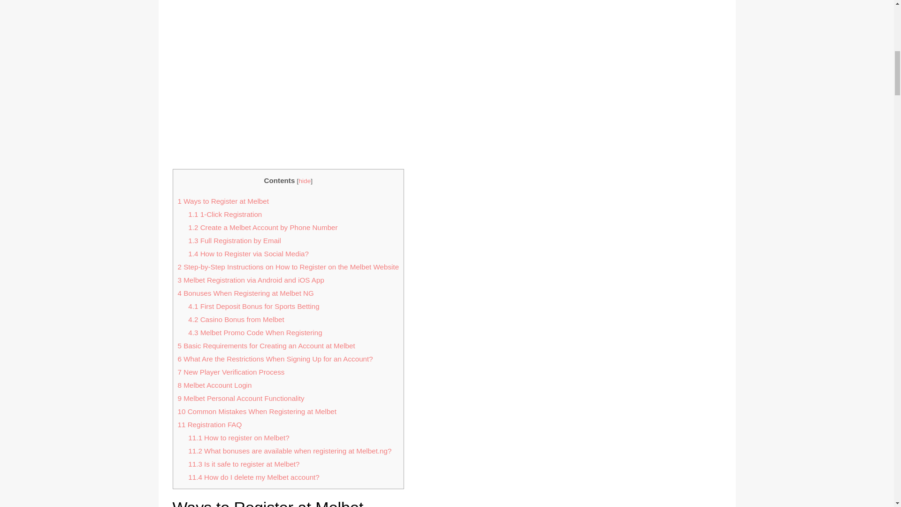 Image resolution: width=901 pixels, height=507 pixels. Describe the element at coordinates (249, 253) in the screenshot. I see `1.4 How to Register via Social Media?` at that location.